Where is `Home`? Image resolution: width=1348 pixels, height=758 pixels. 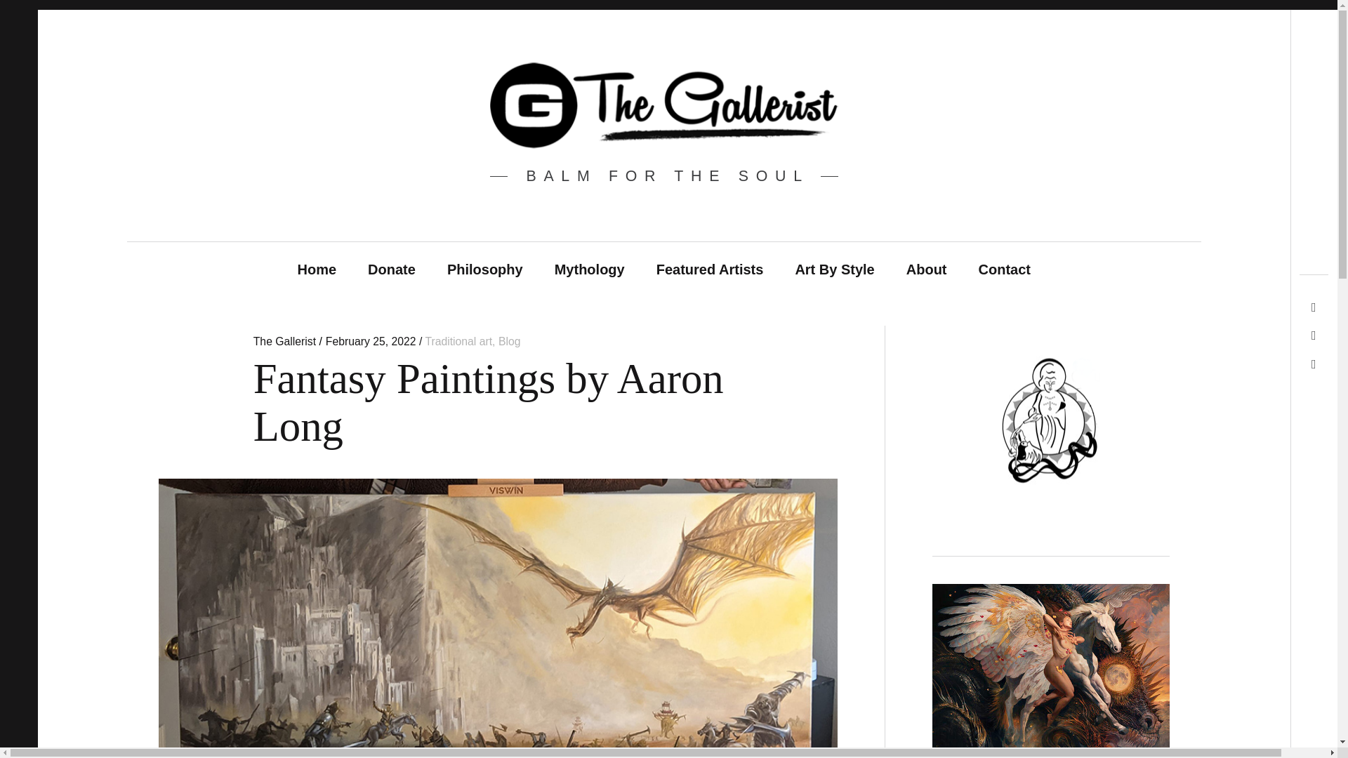 Home is located at coordinates (317, 270).